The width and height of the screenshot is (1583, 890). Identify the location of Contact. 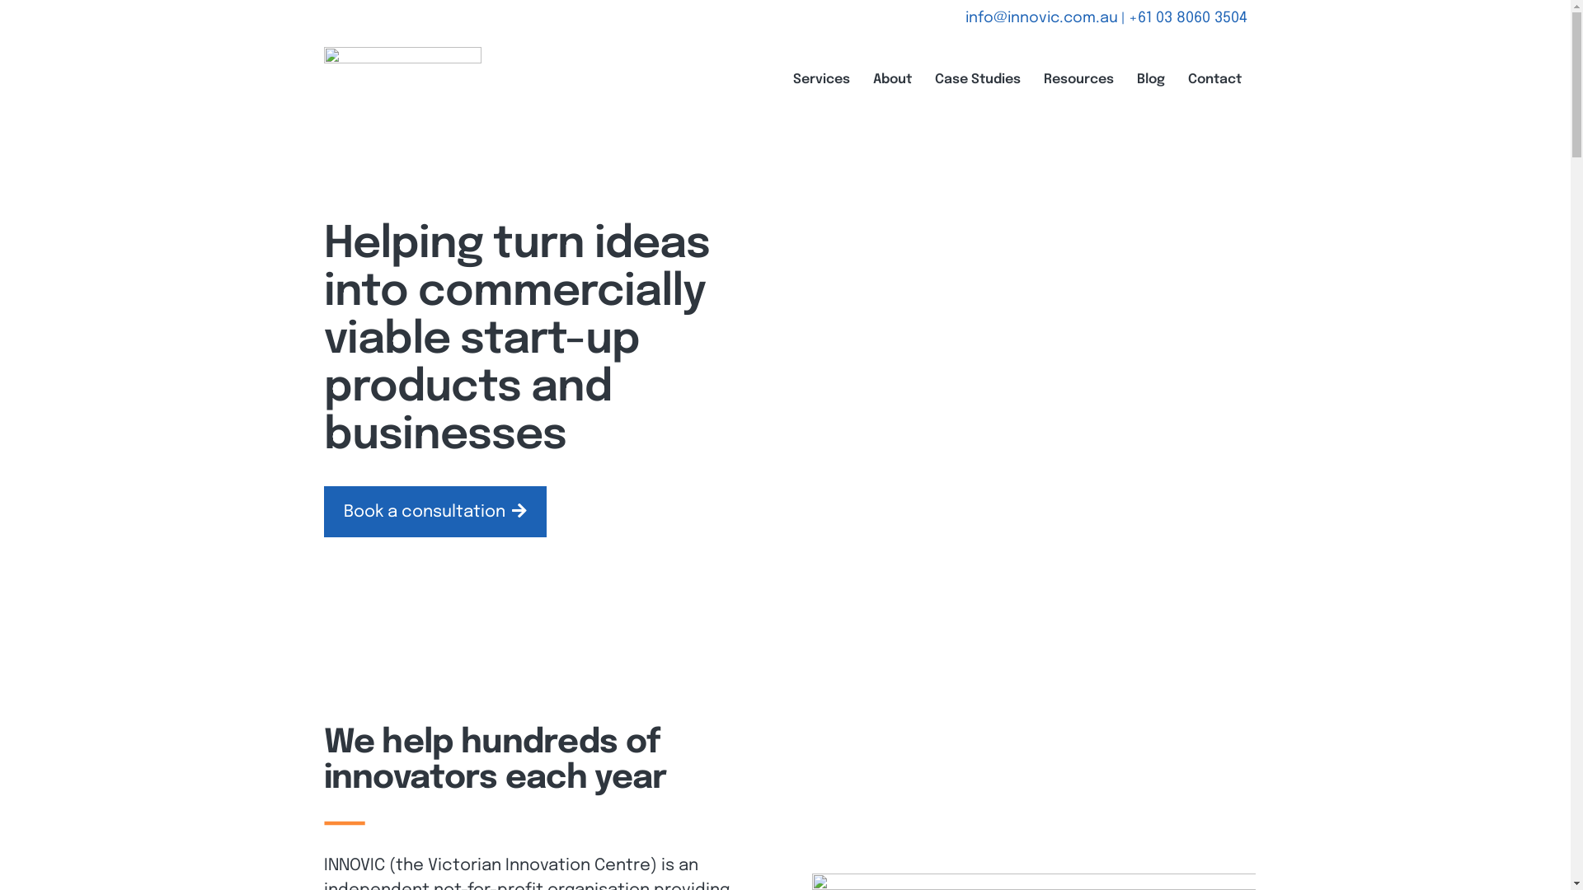
(1215, 80).